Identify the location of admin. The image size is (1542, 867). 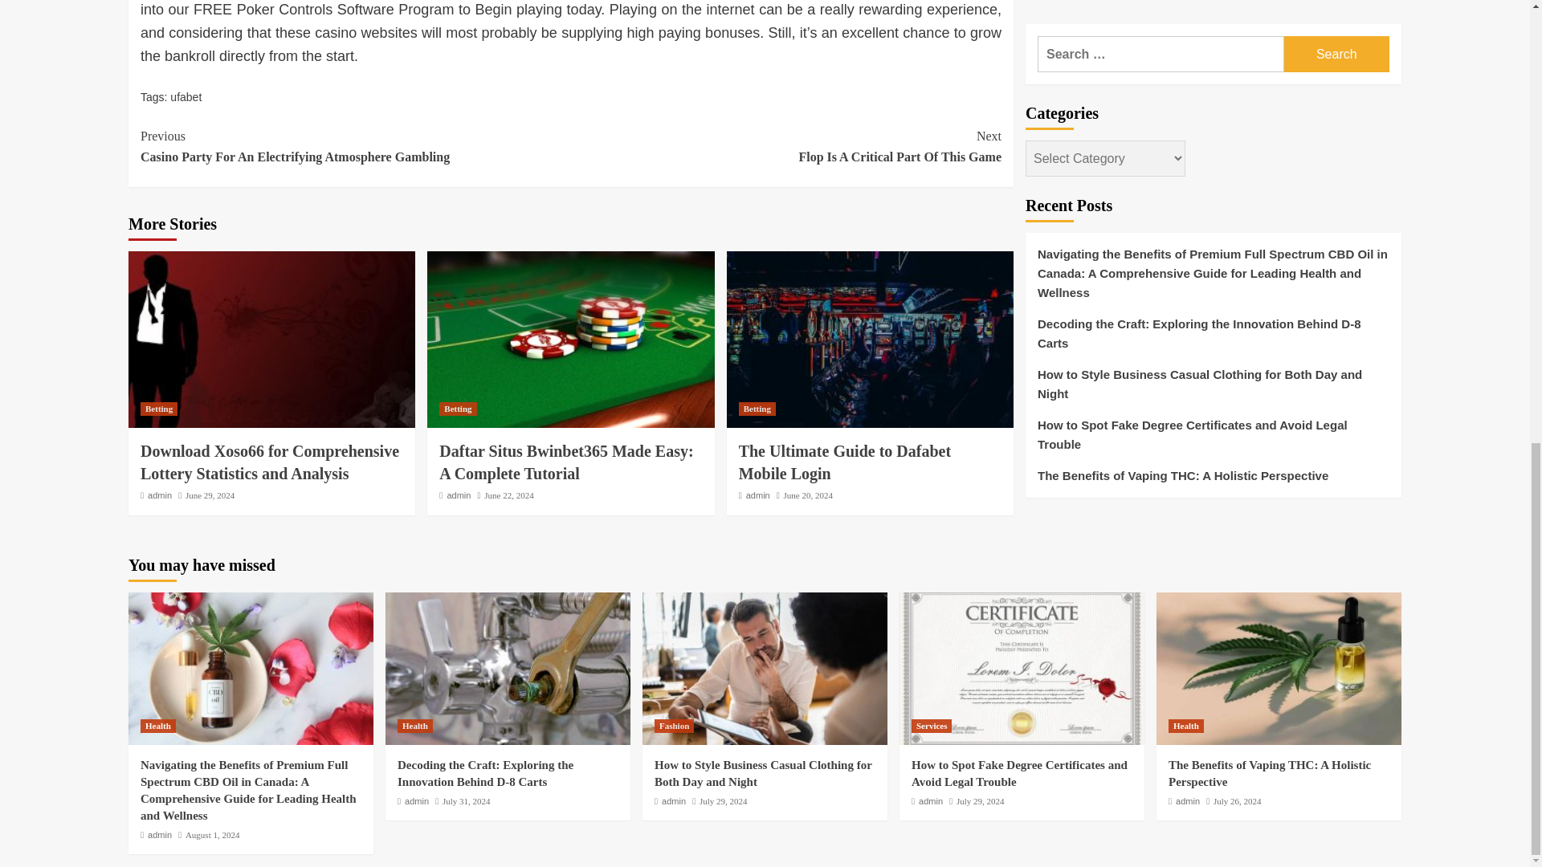
(758, 495).